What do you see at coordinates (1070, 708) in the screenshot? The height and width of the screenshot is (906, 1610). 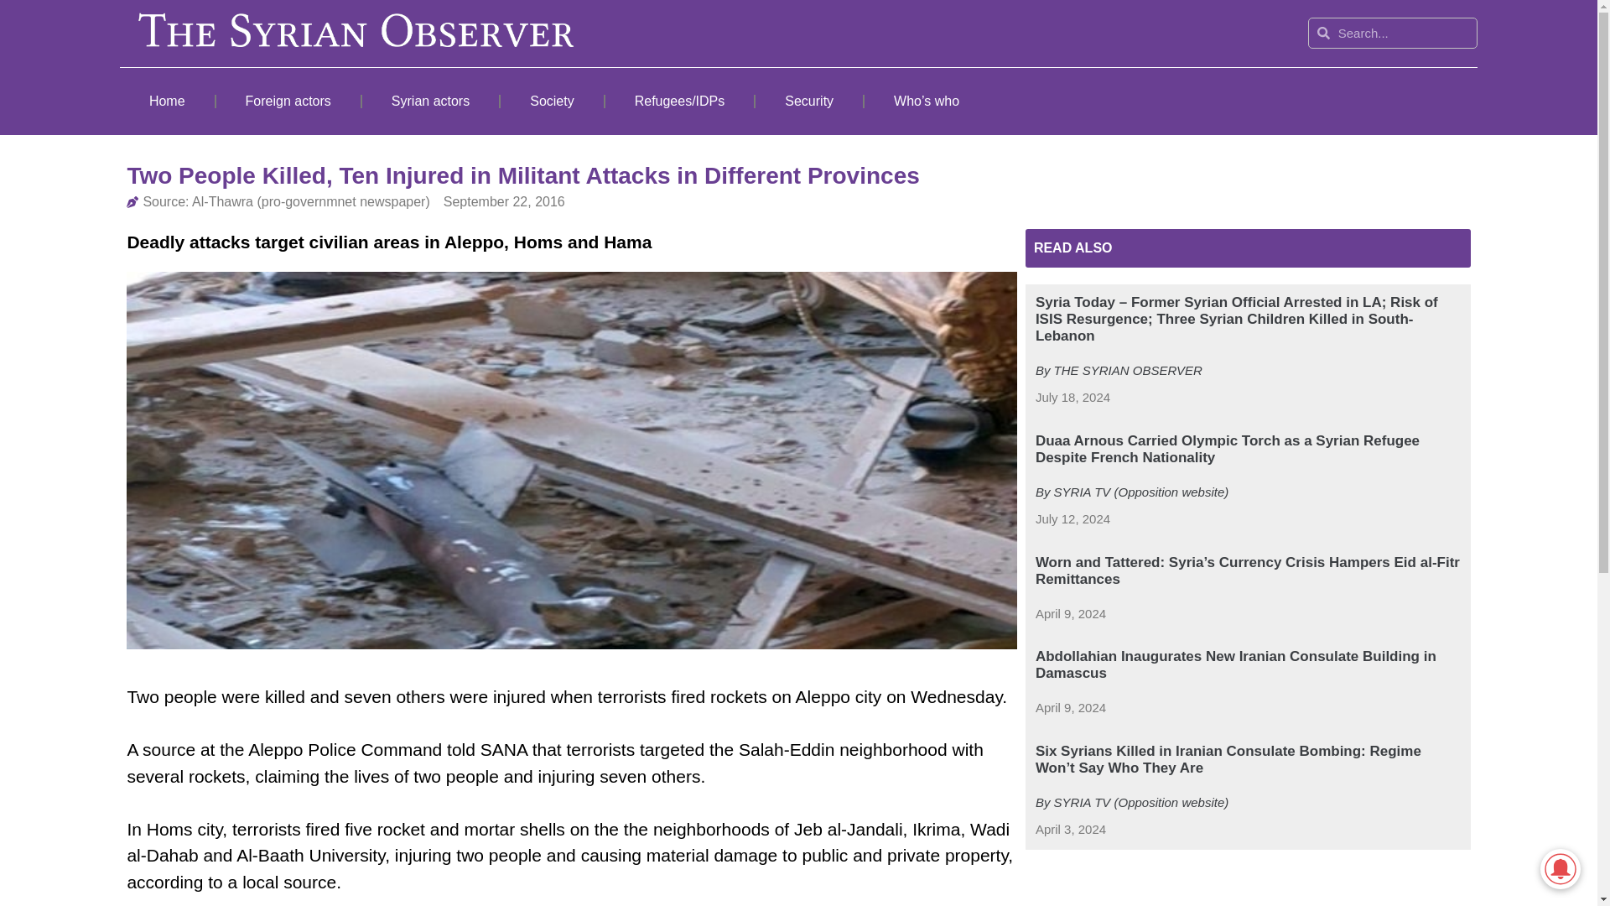 I see `April 9, 2024` at bounding box center [1070, 708].